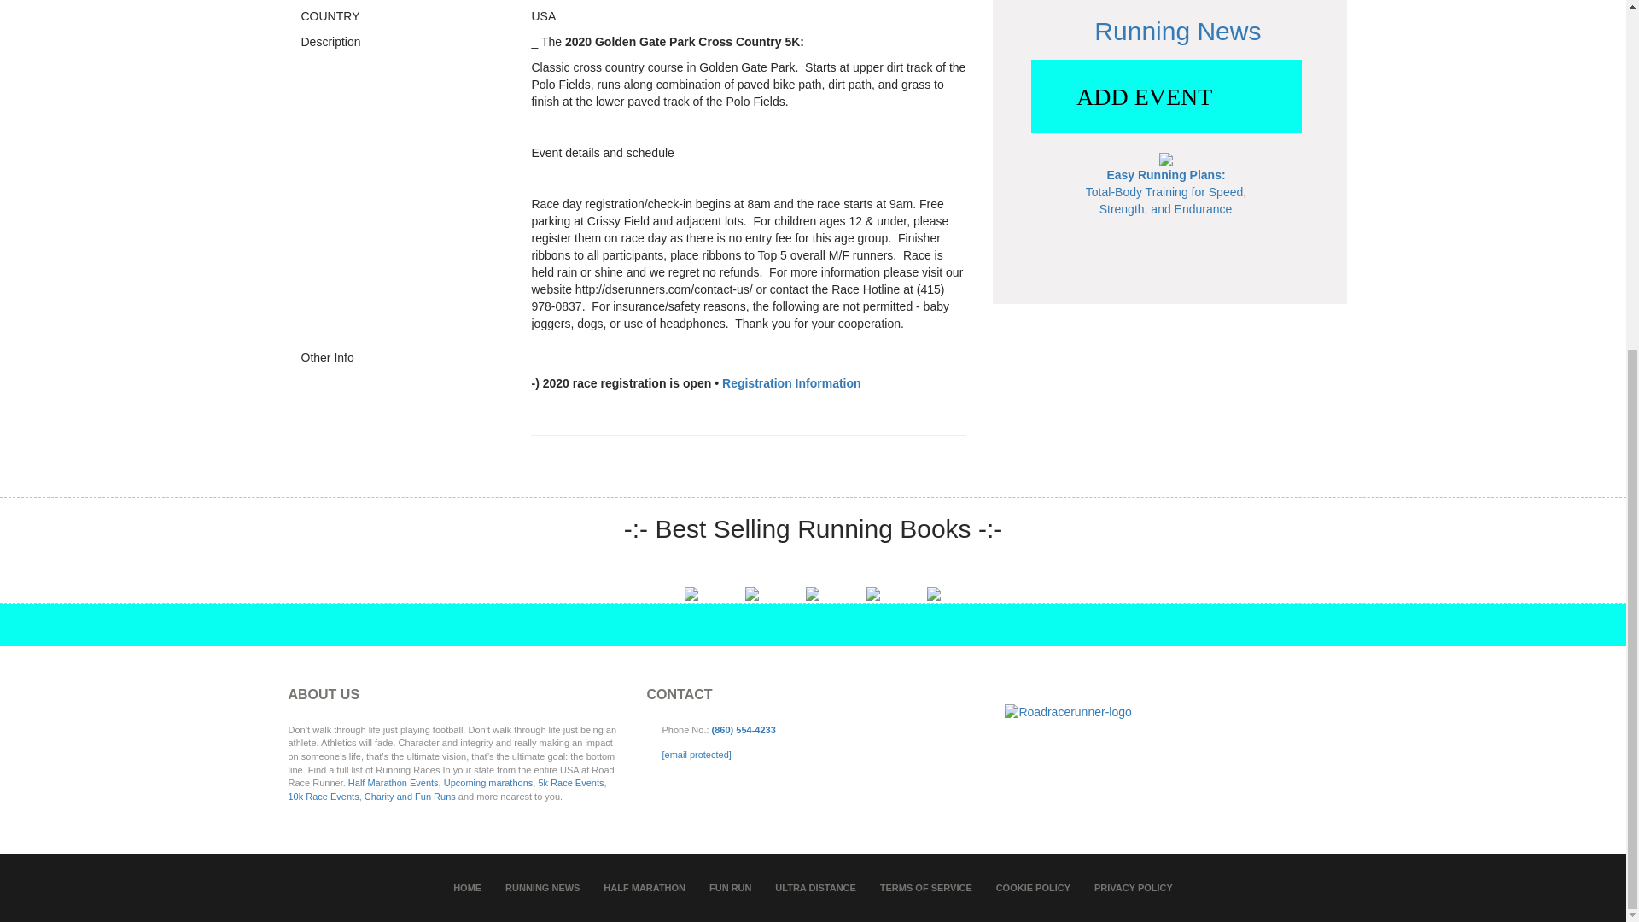 This screenshot has width=1639, height=922. Describe the element at coordinates (468, 888) in the screenshot. I see `HOME` at that location.